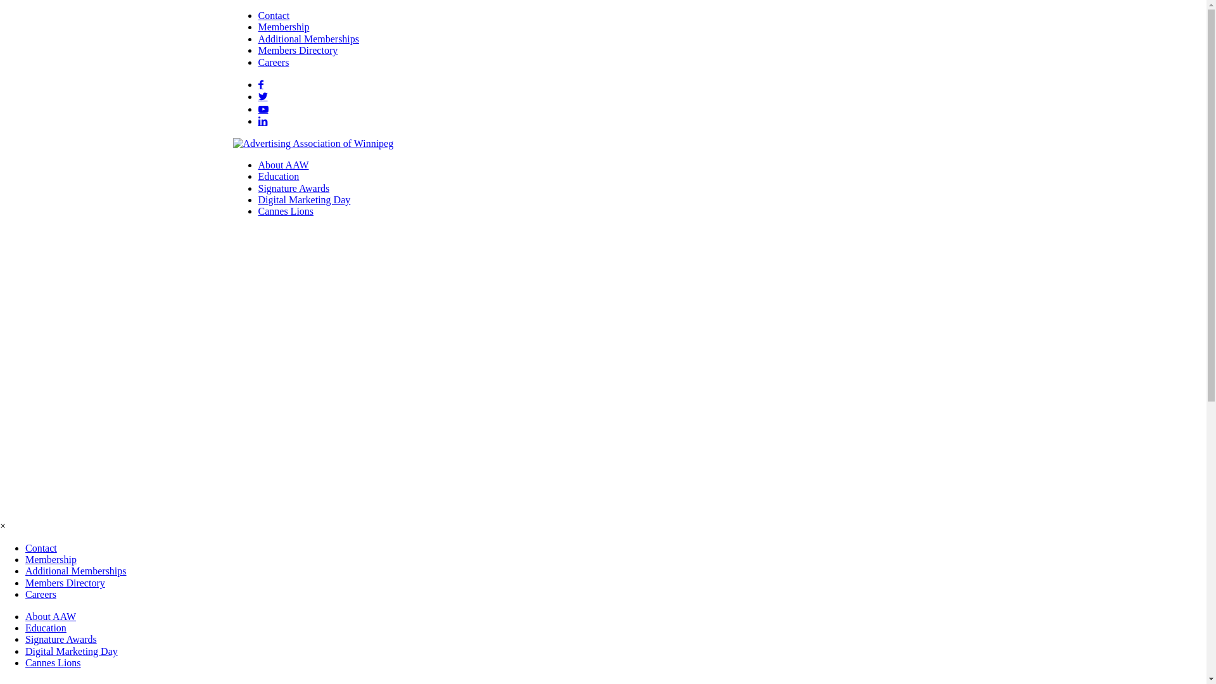 This screenshot has width=1216, height=684. I want to click on Signature Awards, so click(294, 189).